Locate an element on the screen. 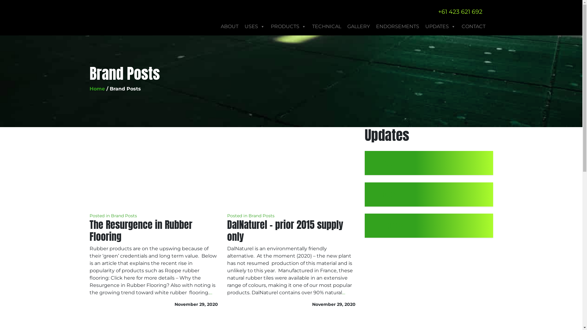 This screenshot has width=587, height=330. Home is located at coordinates (97, 89).